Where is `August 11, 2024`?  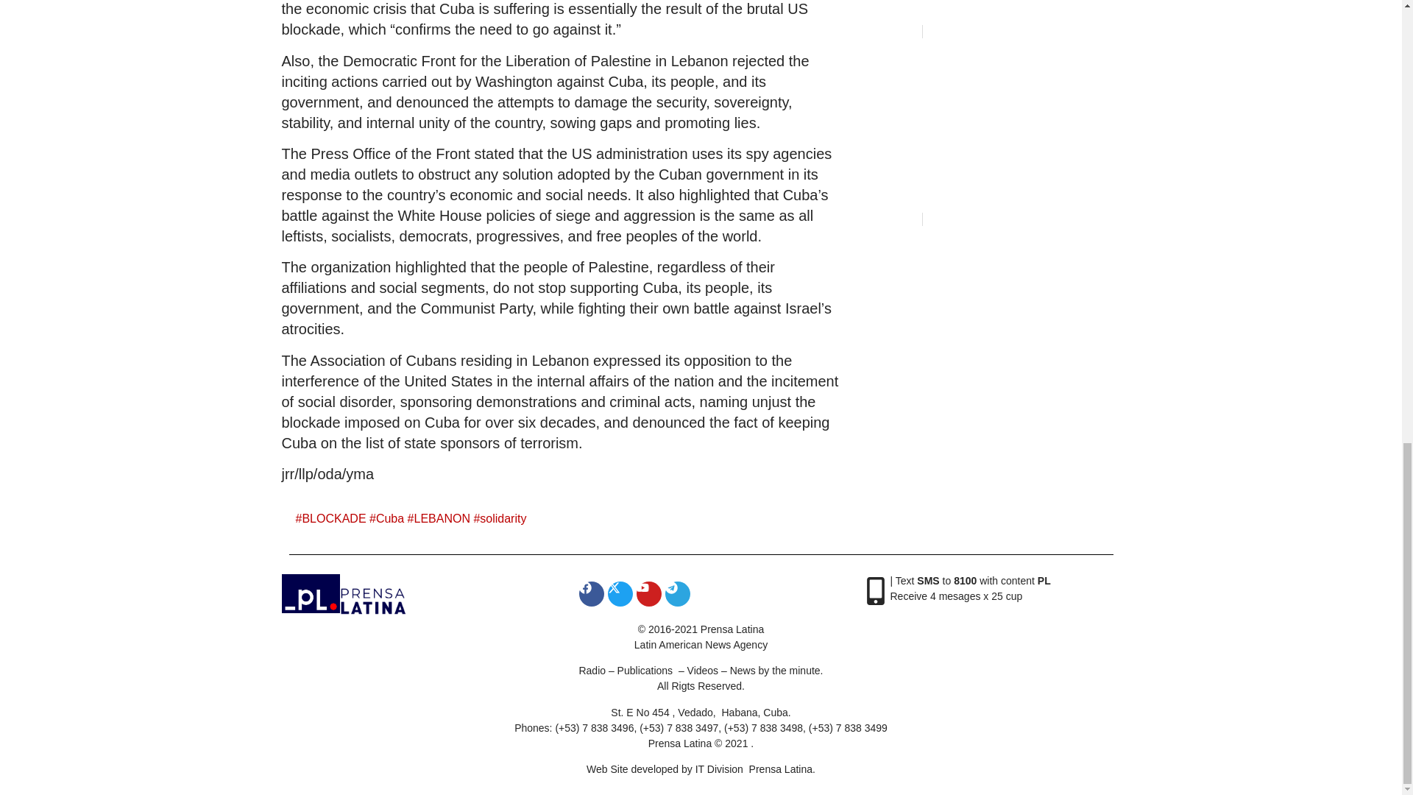 August 11, 2024 is located at coordinates (887, 31).